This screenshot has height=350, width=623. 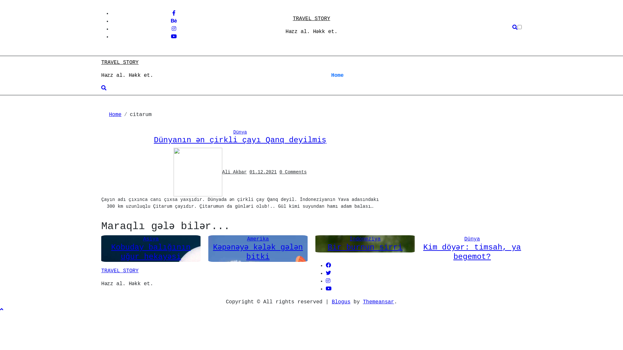 I want to click on Bir burnun sirri, so click(x=365, y=248).